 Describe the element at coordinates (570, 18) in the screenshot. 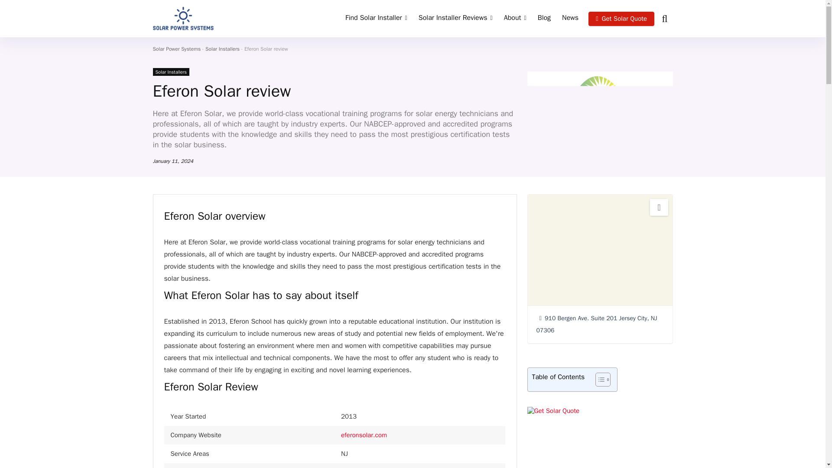

I see `News` at that location.